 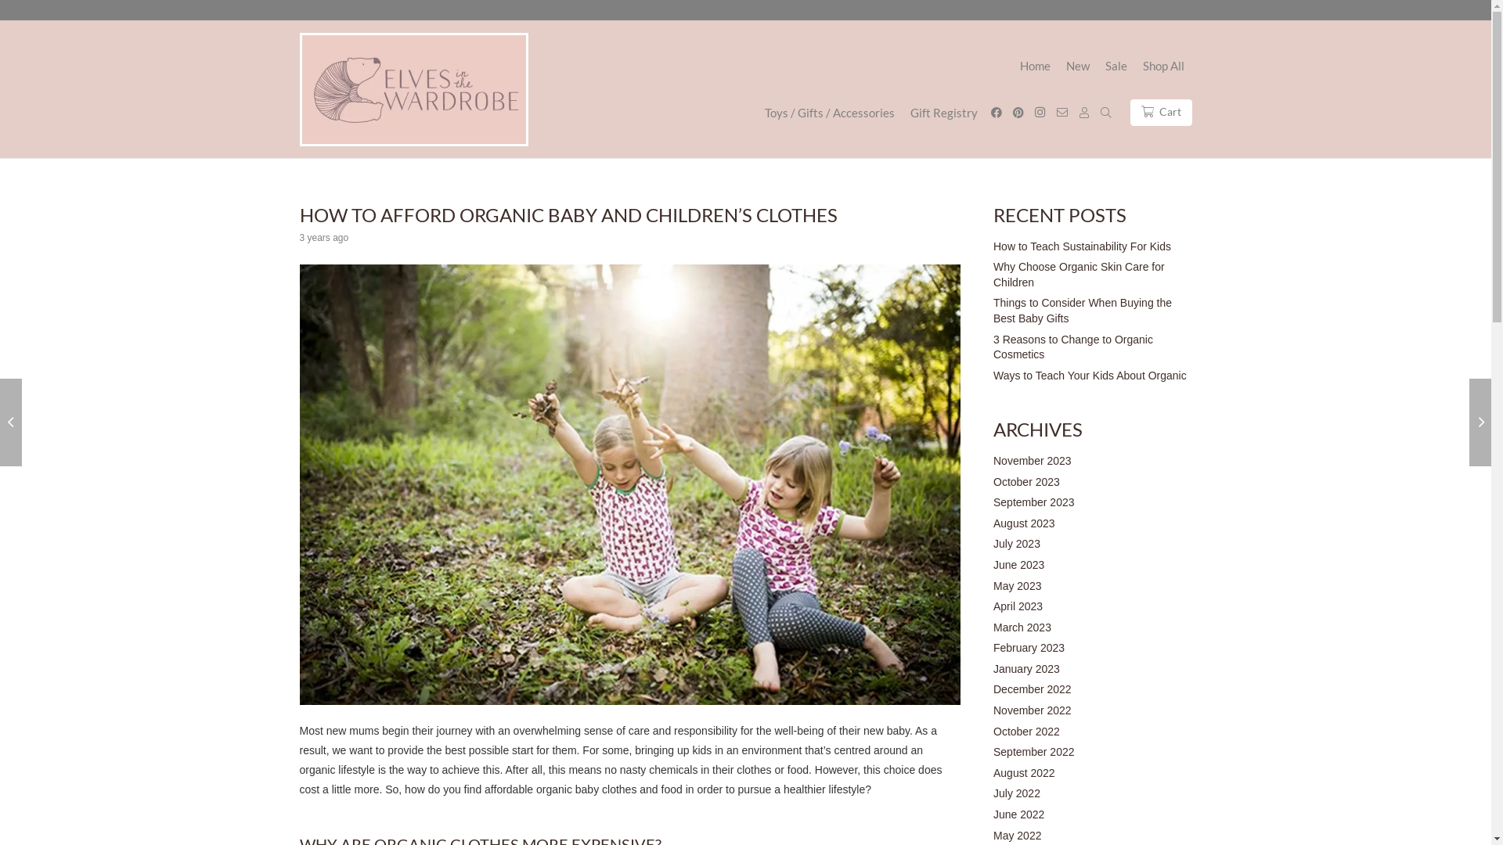 What do you see at coordinates (1024, 523) in the screenshot?
I see `August 2023` at bounding box center [1024, 523].